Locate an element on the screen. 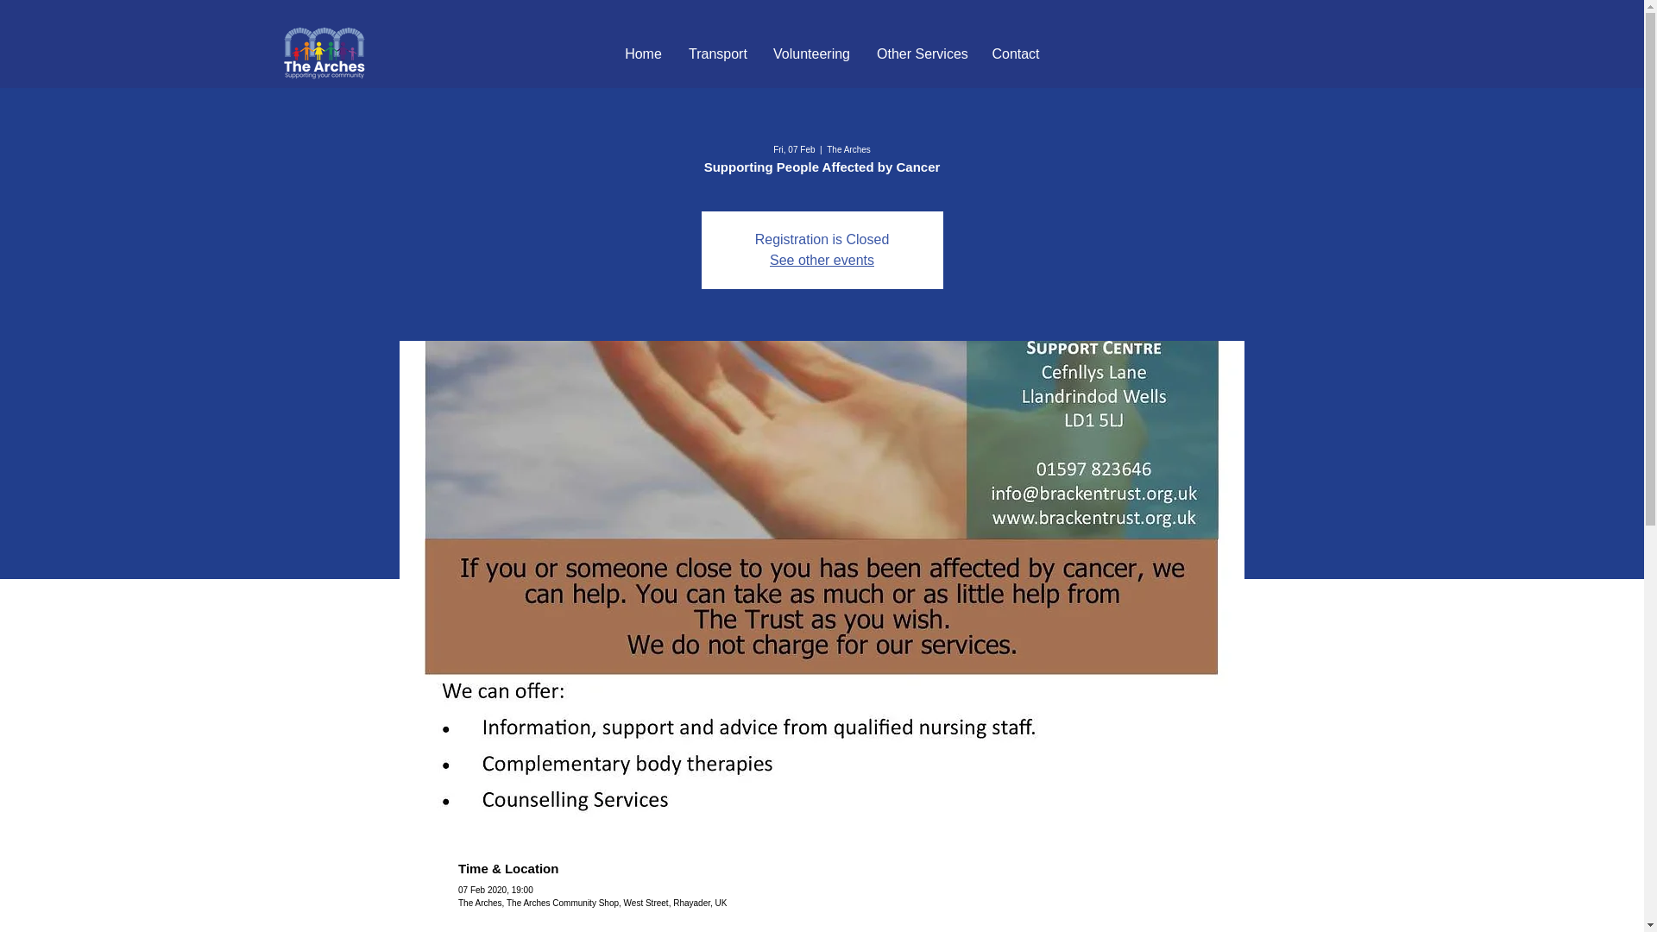 This screenshot has height=932, width=1657. Home is located at coordinates (644, 54).